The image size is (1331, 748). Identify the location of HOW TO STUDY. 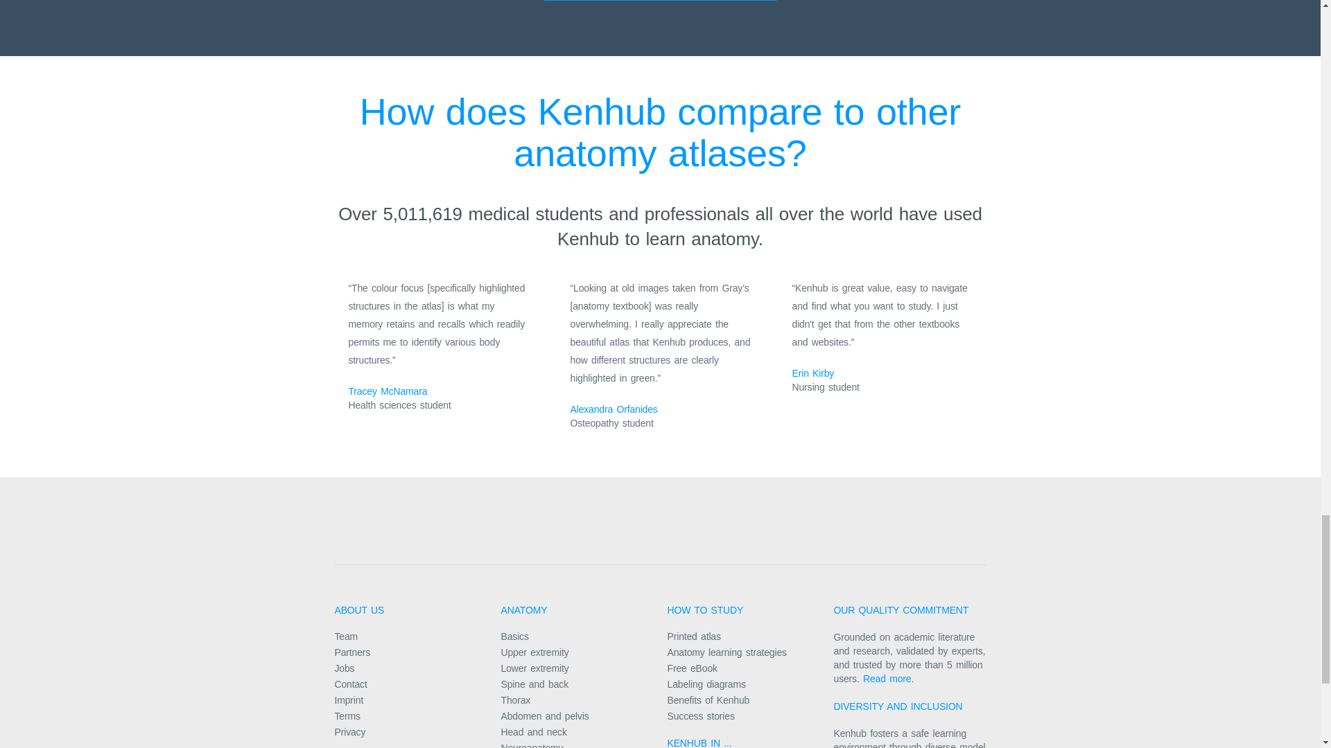
(704, 609).